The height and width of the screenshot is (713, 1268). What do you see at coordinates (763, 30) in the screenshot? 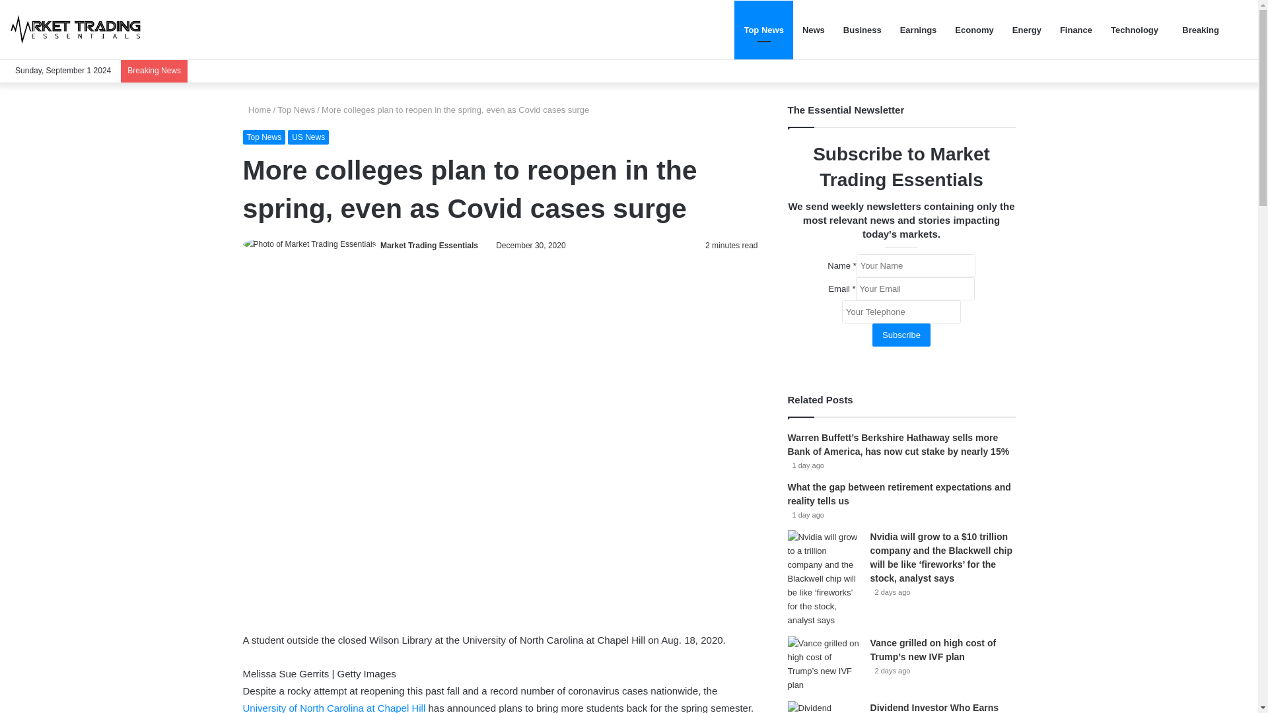
I see `Top News` at bounding box center [763, 30].